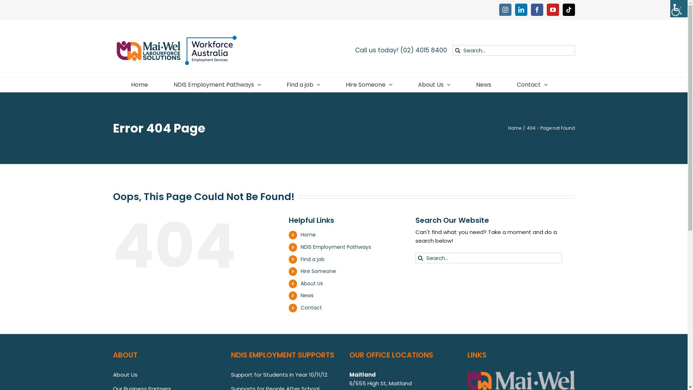  Describe the element at coordinates (313, 259) in the screenshot. I see `Find a job` at that location.